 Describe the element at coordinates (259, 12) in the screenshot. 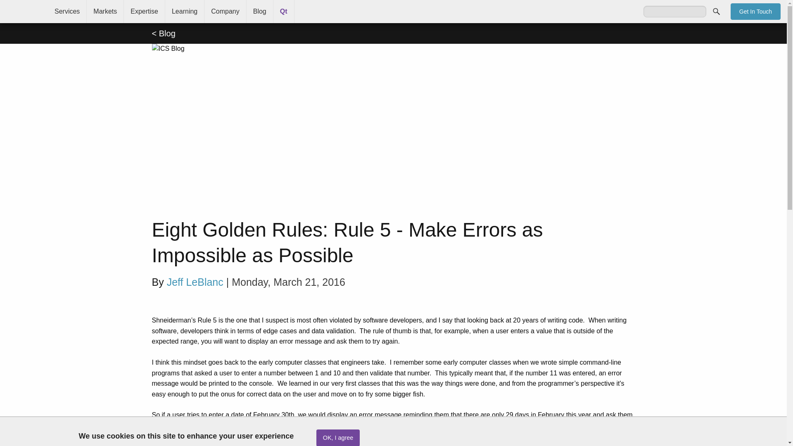

I see `Blog` at that location.